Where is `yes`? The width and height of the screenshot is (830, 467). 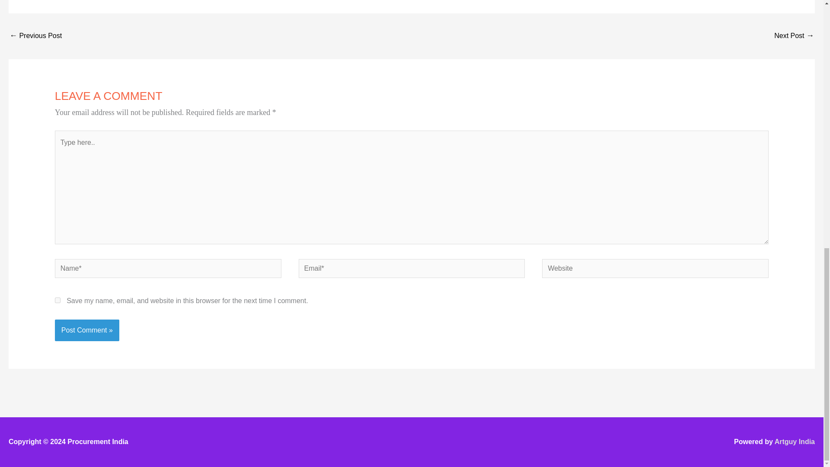 yes is located at coordinates (57, 300).